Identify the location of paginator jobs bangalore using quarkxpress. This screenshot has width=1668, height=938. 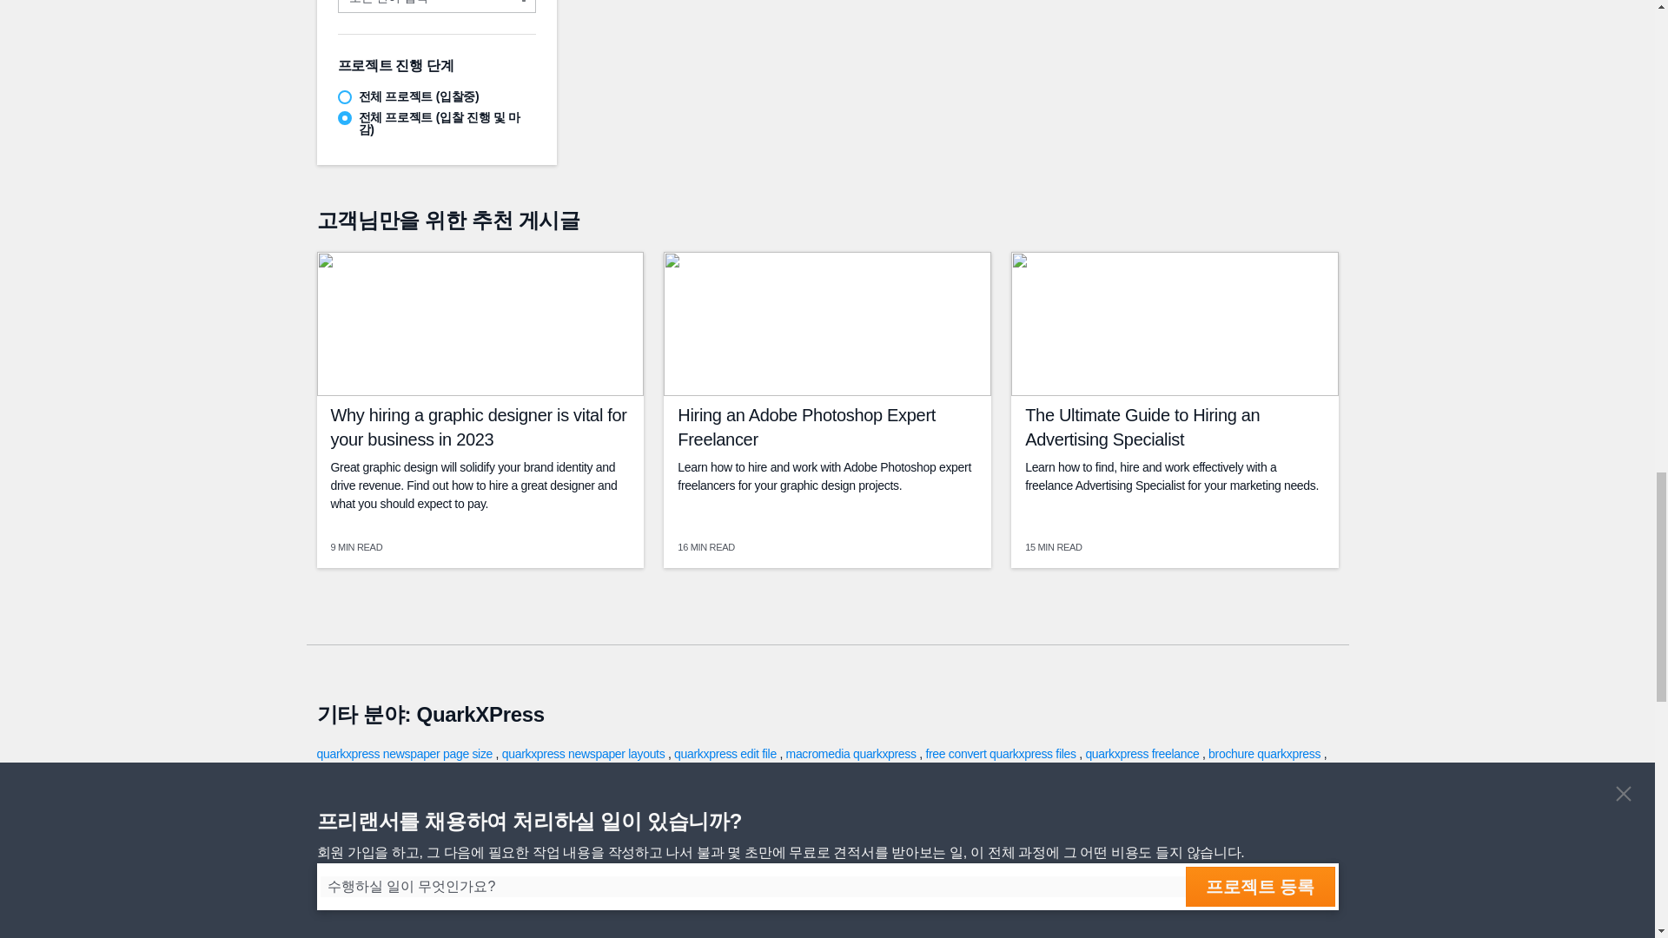
(587, 771).